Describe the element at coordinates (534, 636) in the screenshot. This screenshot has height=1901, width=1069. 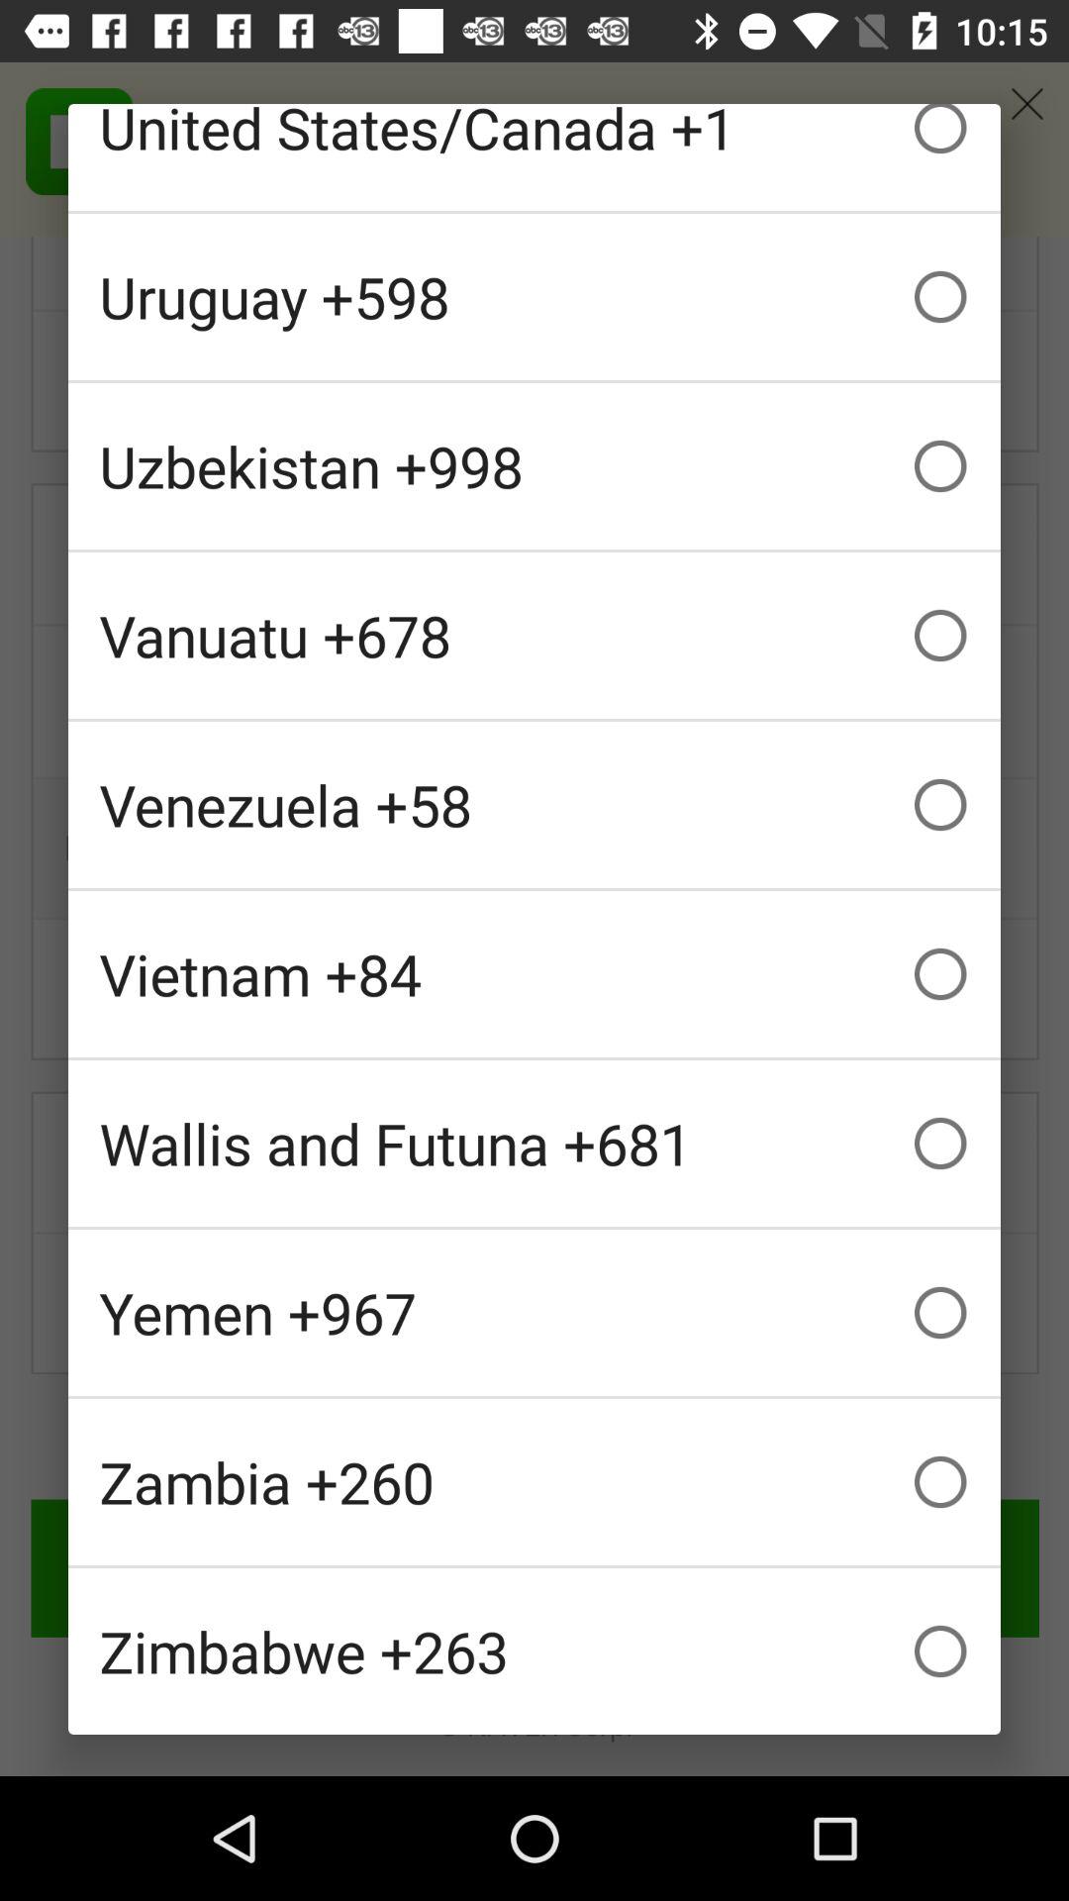
I see `turn off the icon below uzbekistan +998` at that location.